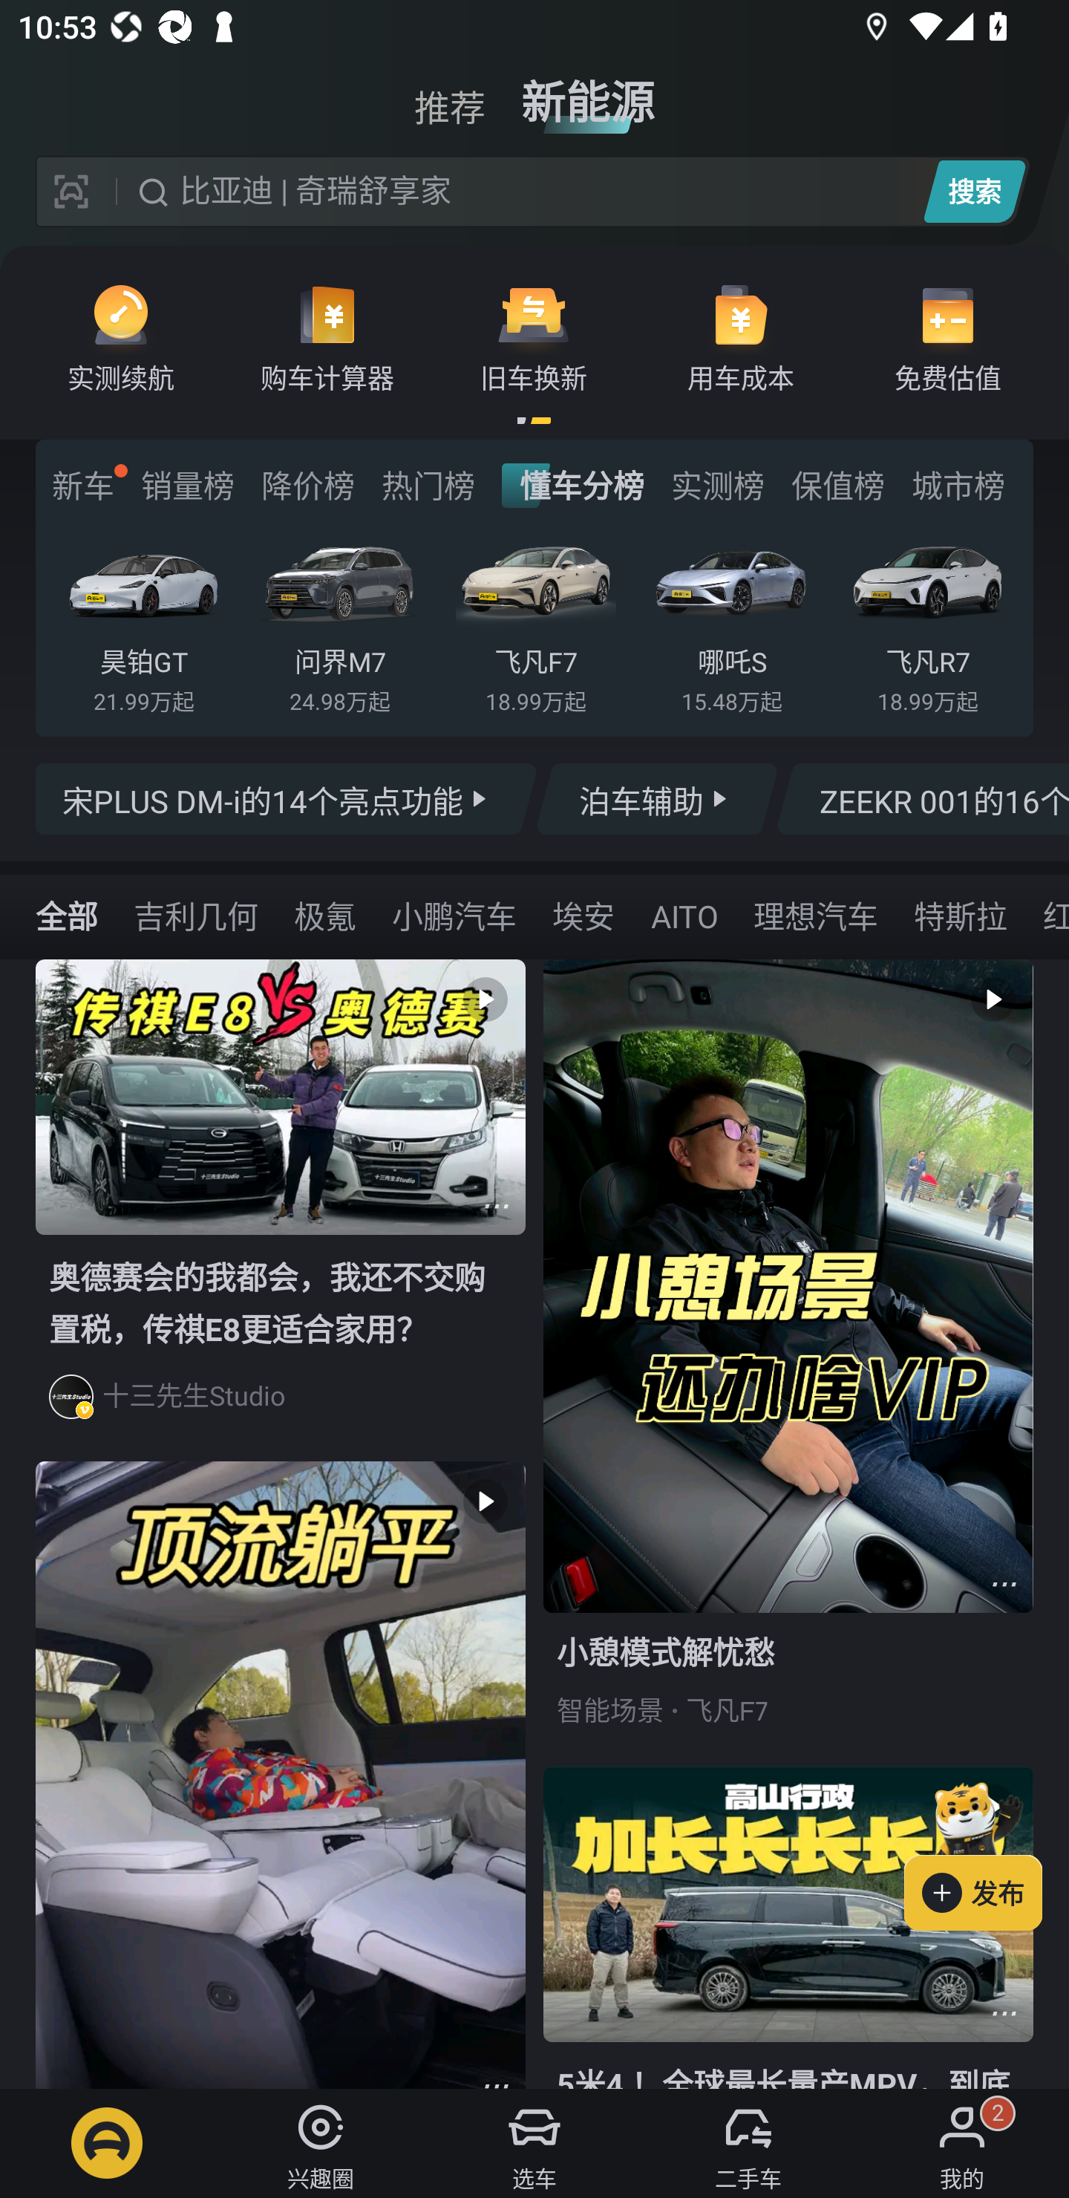 Image resolution: width=1069 pixels, height=2198 pixels. Describe the element at coordinates (960, 915) in the screenshot. I see `特斯拉` at that location.